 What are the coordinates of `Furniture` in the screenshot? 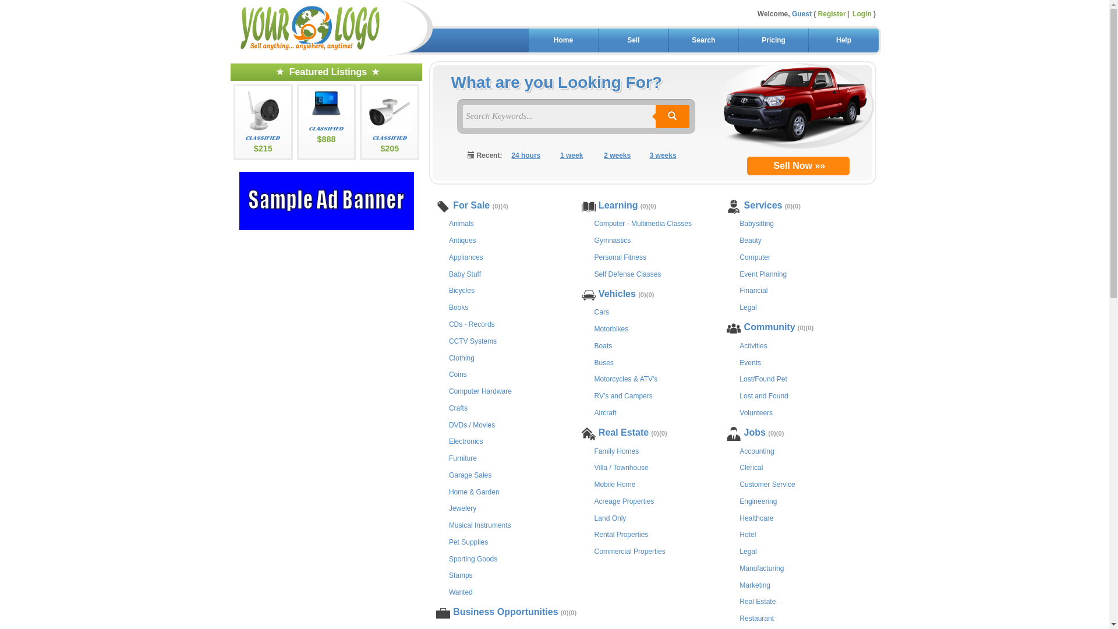 It's located at (463, 458).